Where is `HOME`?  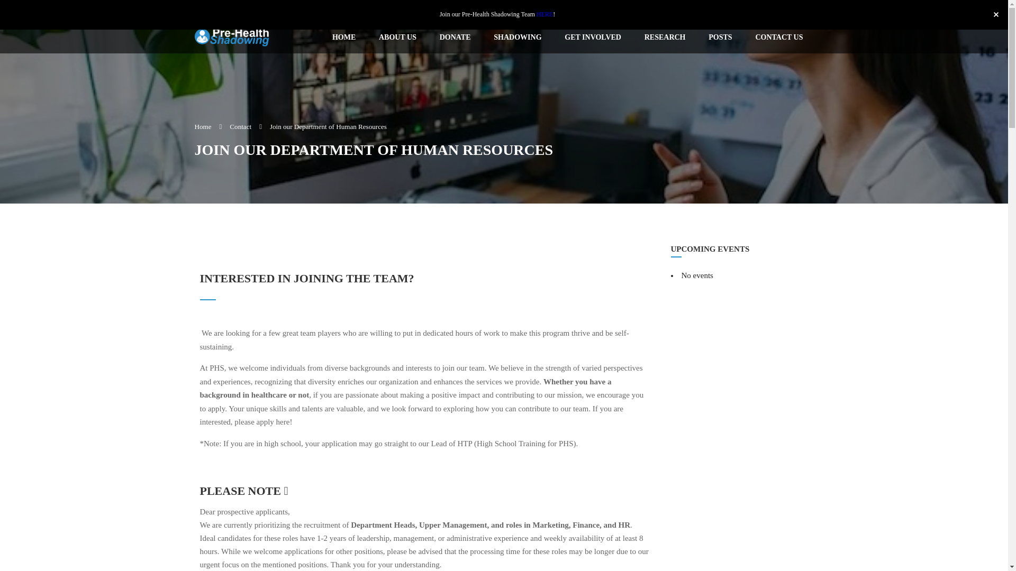
HOME is located at coordinates (344, 38).